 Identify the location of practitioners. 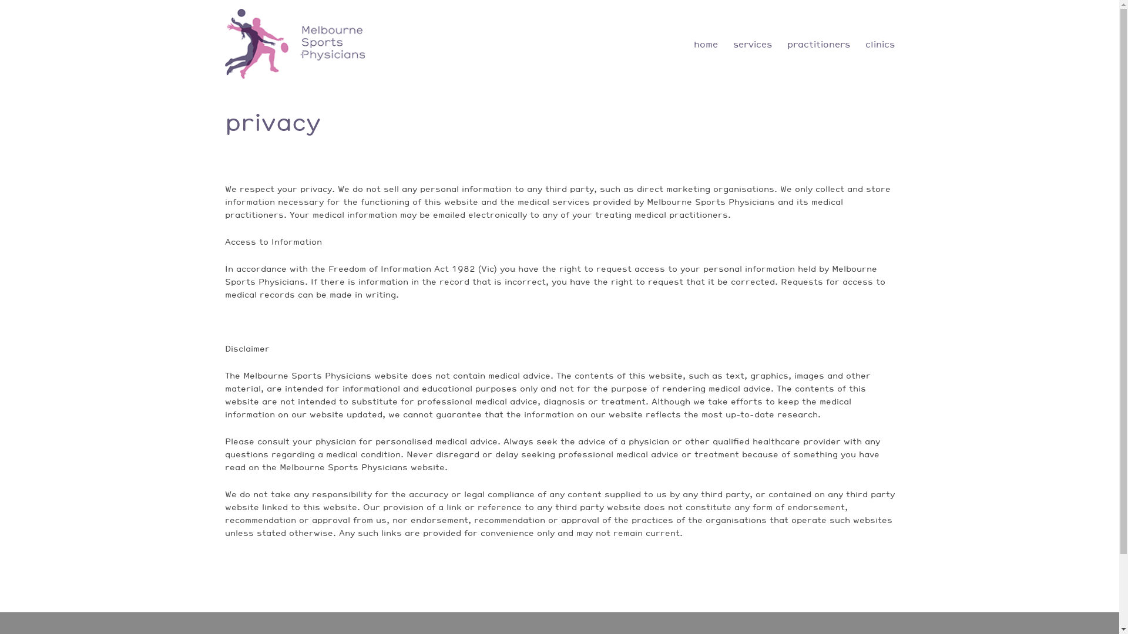
(819, 45).